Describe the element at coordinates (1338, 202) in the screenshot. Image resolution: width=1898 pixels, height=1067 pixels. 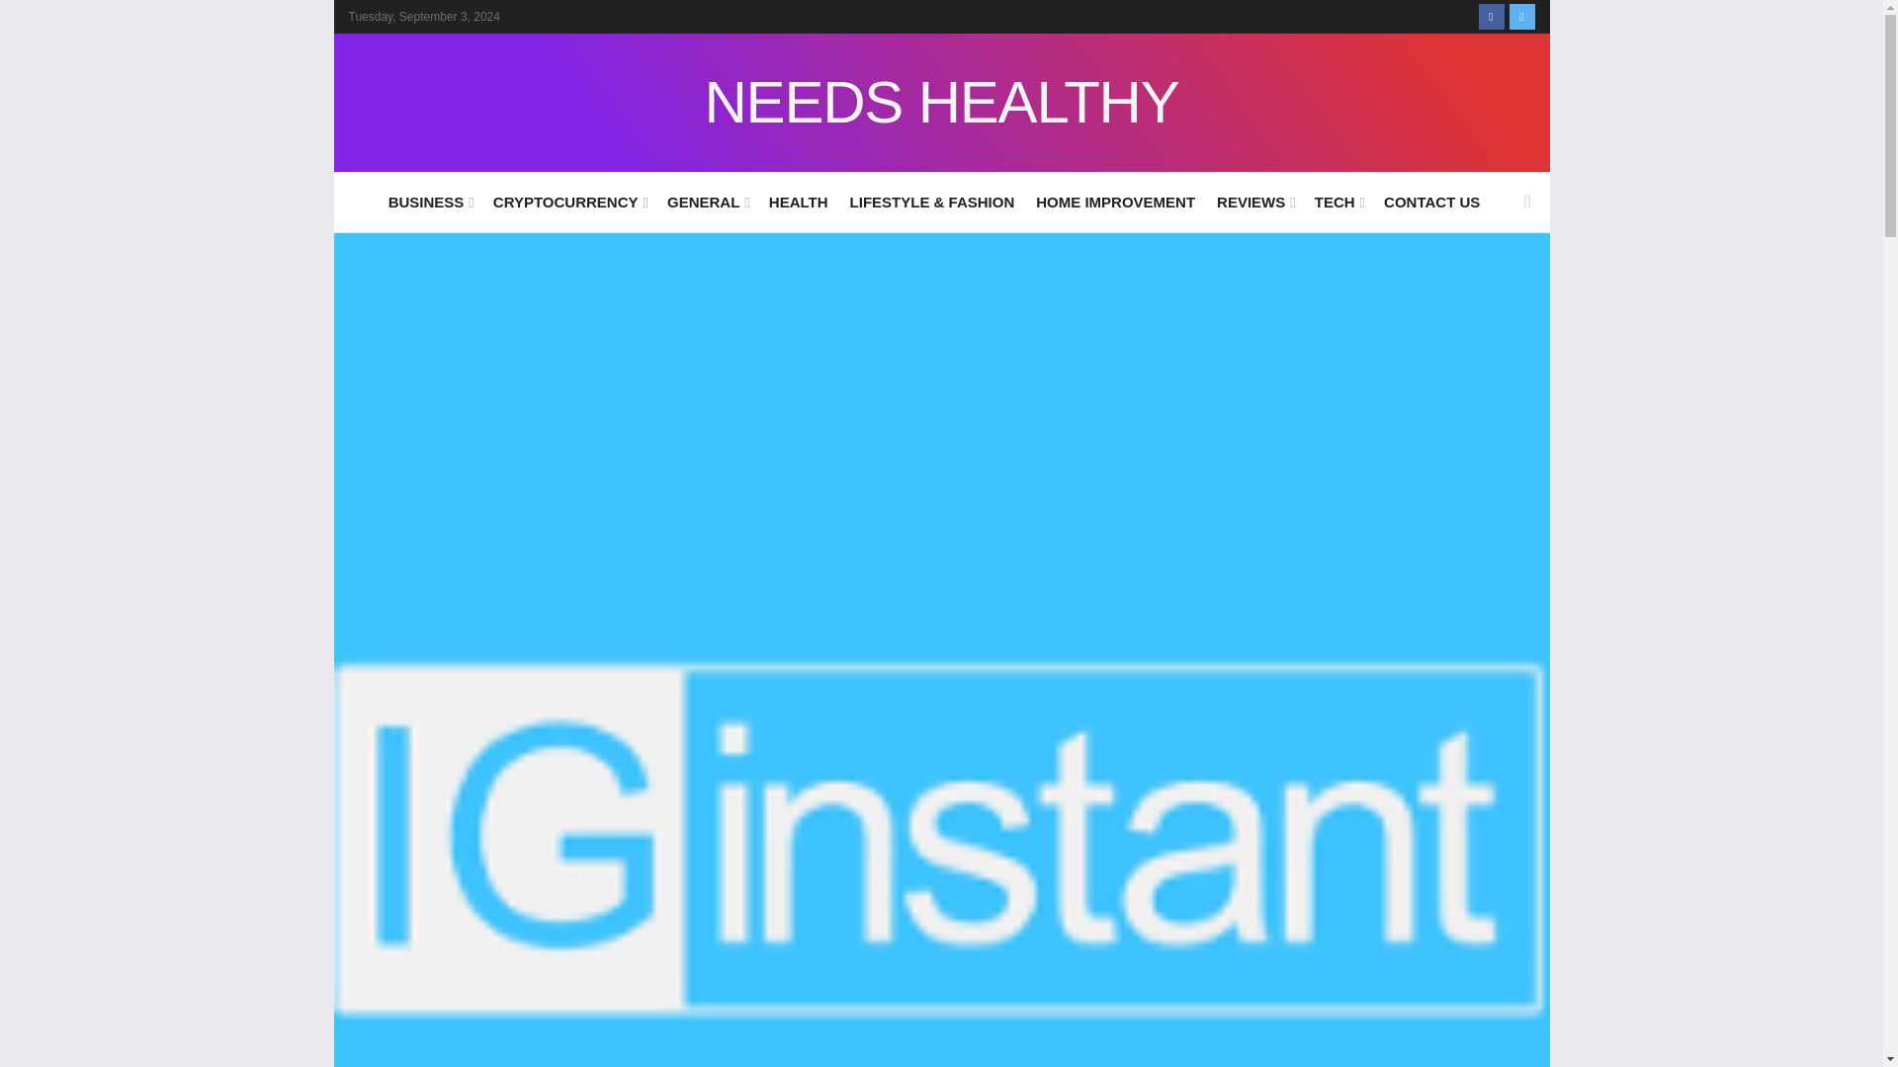
I see `TECH` at that location.